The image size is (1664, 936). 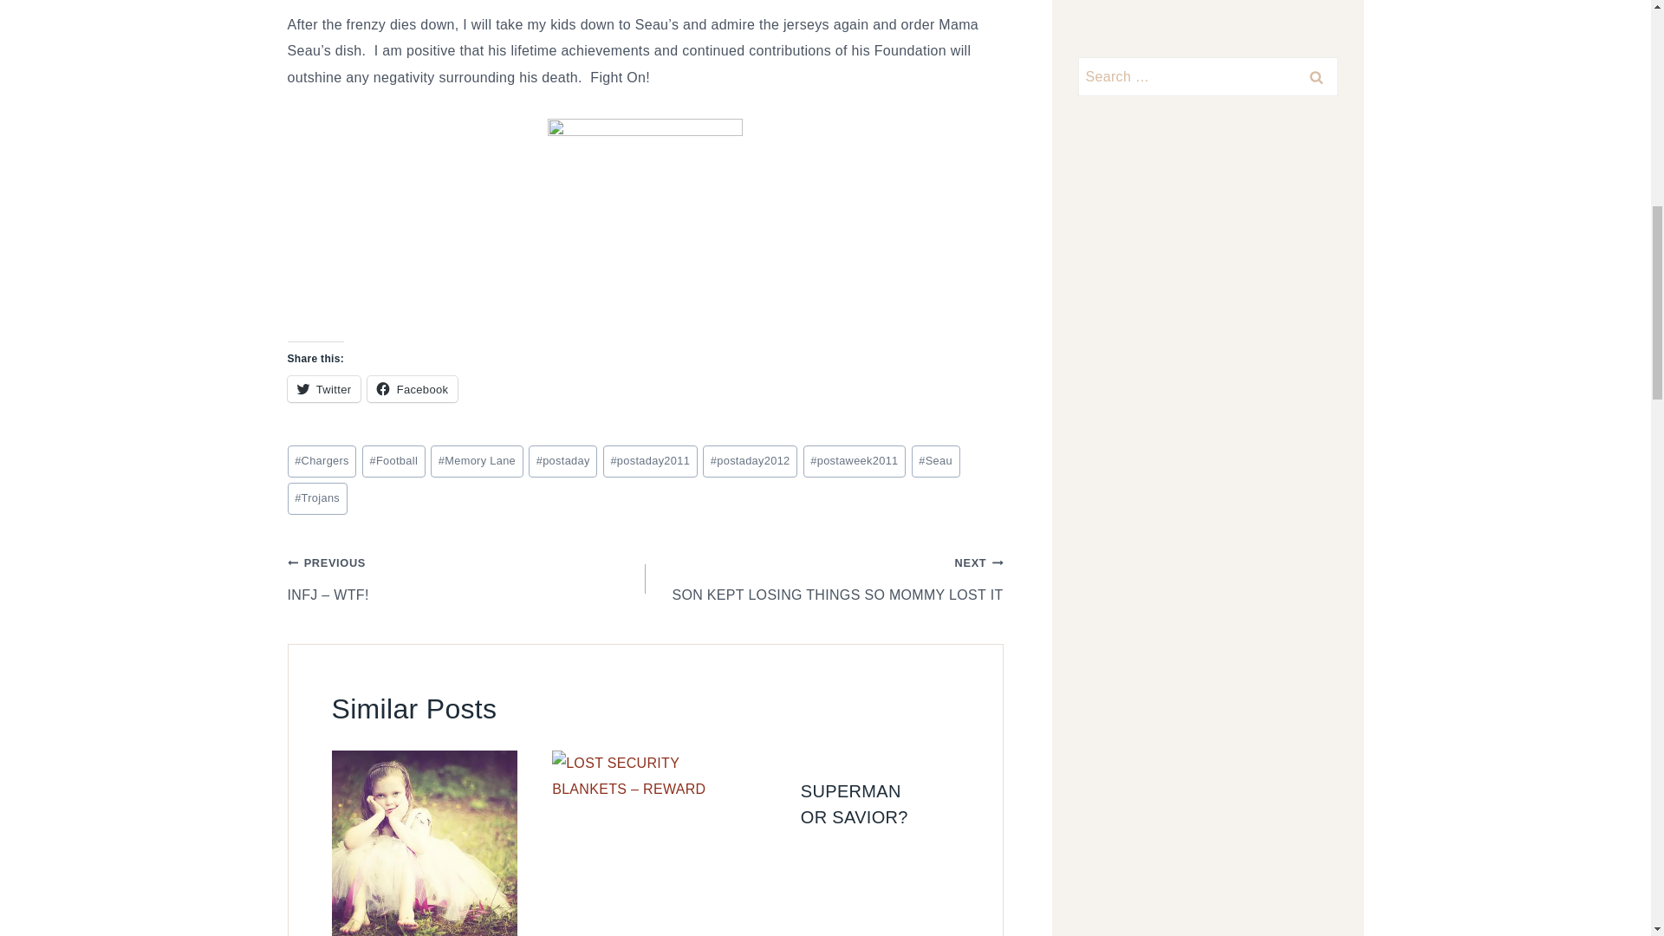 I want to click on seau, so click(x=645, y=216).